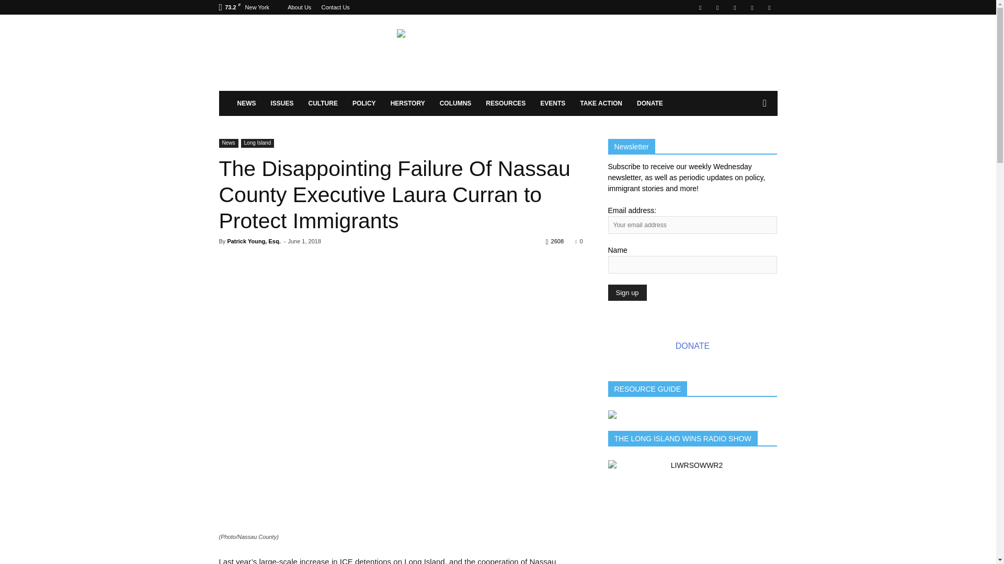 The image size is (1004, 564). What do you see at coordinates (735, 7) in the screenshot?
I see `Soundcloud` at bounding box center [735, 7].